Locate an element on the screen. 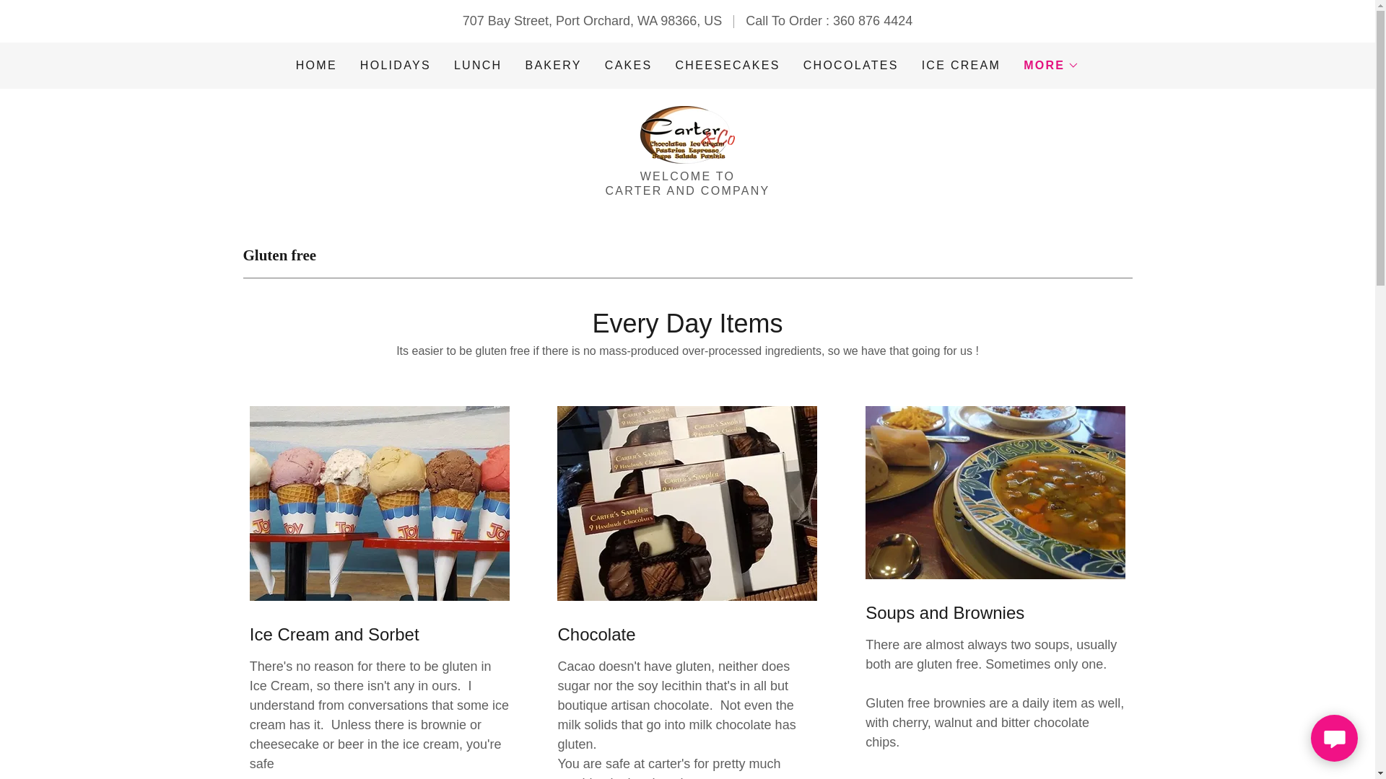 Image resolution: width=1386 pixels, height=779 pixels. HOLIDAYS is located at coordinates (396, 66).